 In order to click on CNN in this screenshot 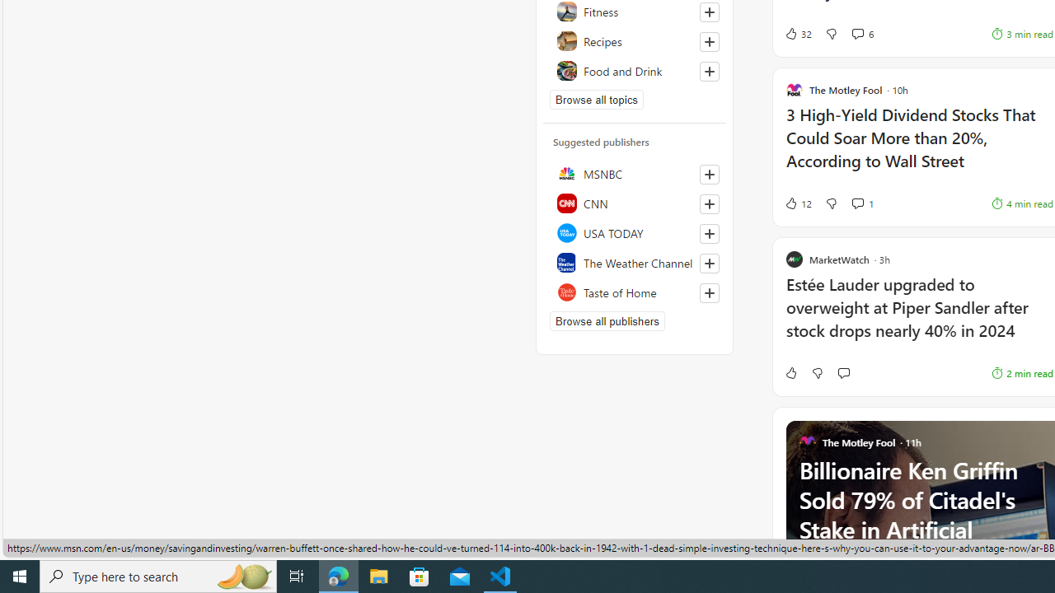, I will do `click(635, 203)`.